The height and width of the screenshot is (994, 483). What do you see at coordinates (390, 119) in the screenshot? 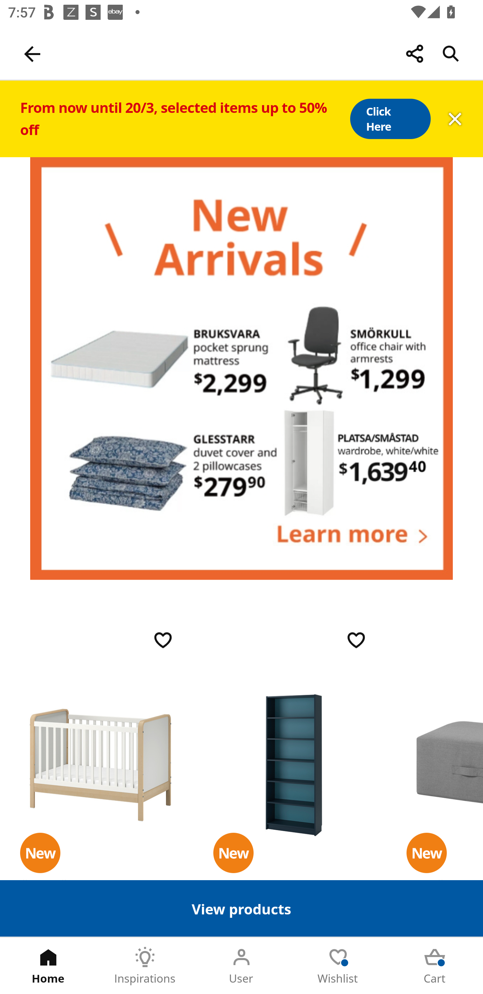
I see `Click Here` at bounding box center [390, 119].